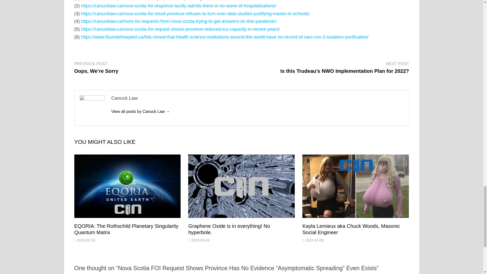 The height and width of the screenshot is (274, 487). What do you see at coordinates (351, 229) in the screenshot?
I see `Kayla Lemieux aka Chuck Woods, Masonic Social Engineer` at bounding box center [351, 229].